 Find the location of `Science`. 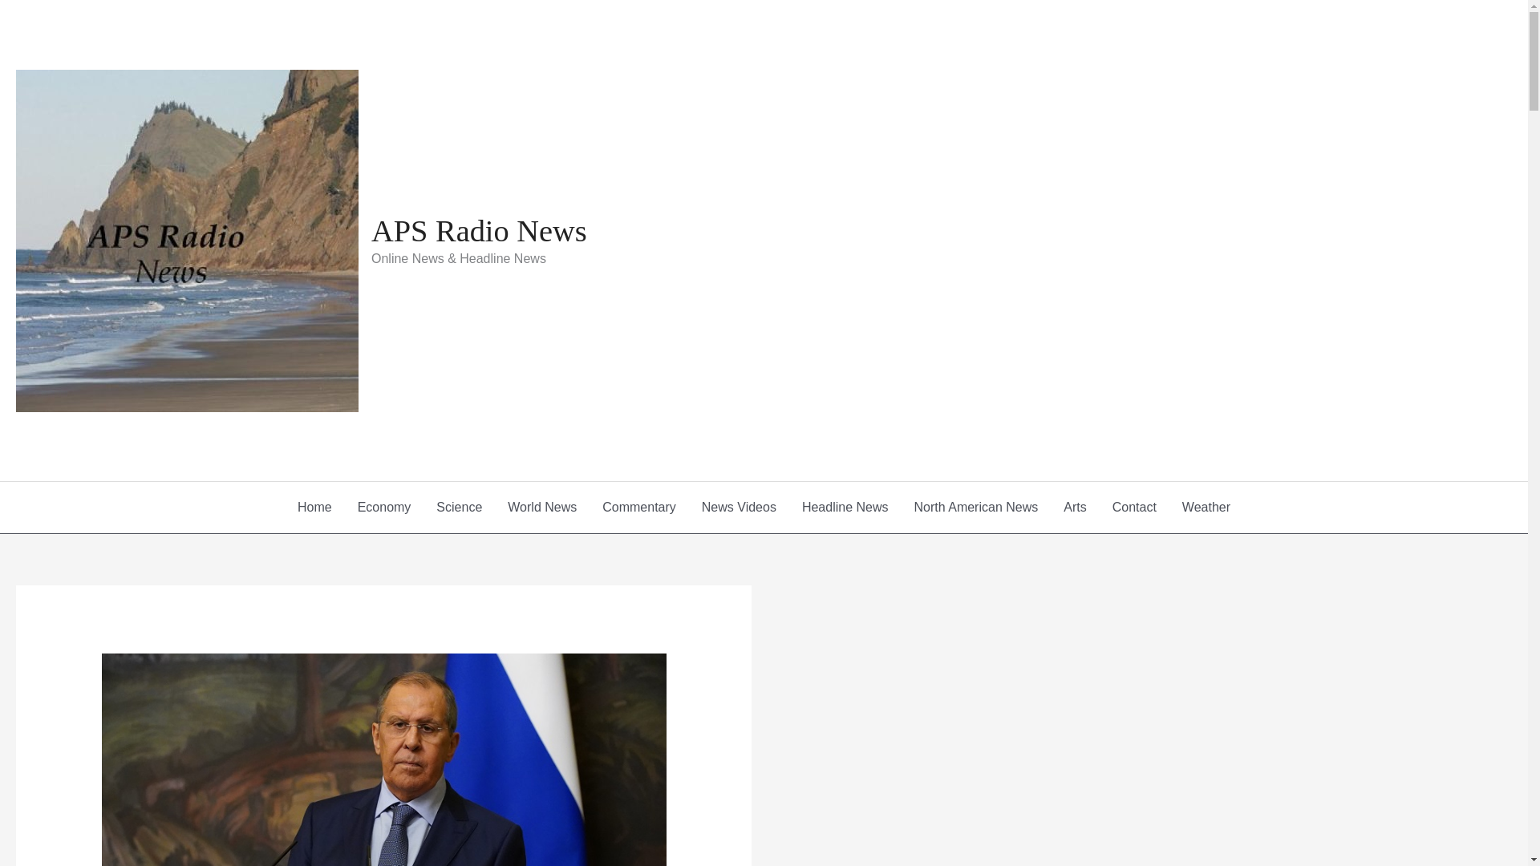

Science is located at coordinates (459, 507).